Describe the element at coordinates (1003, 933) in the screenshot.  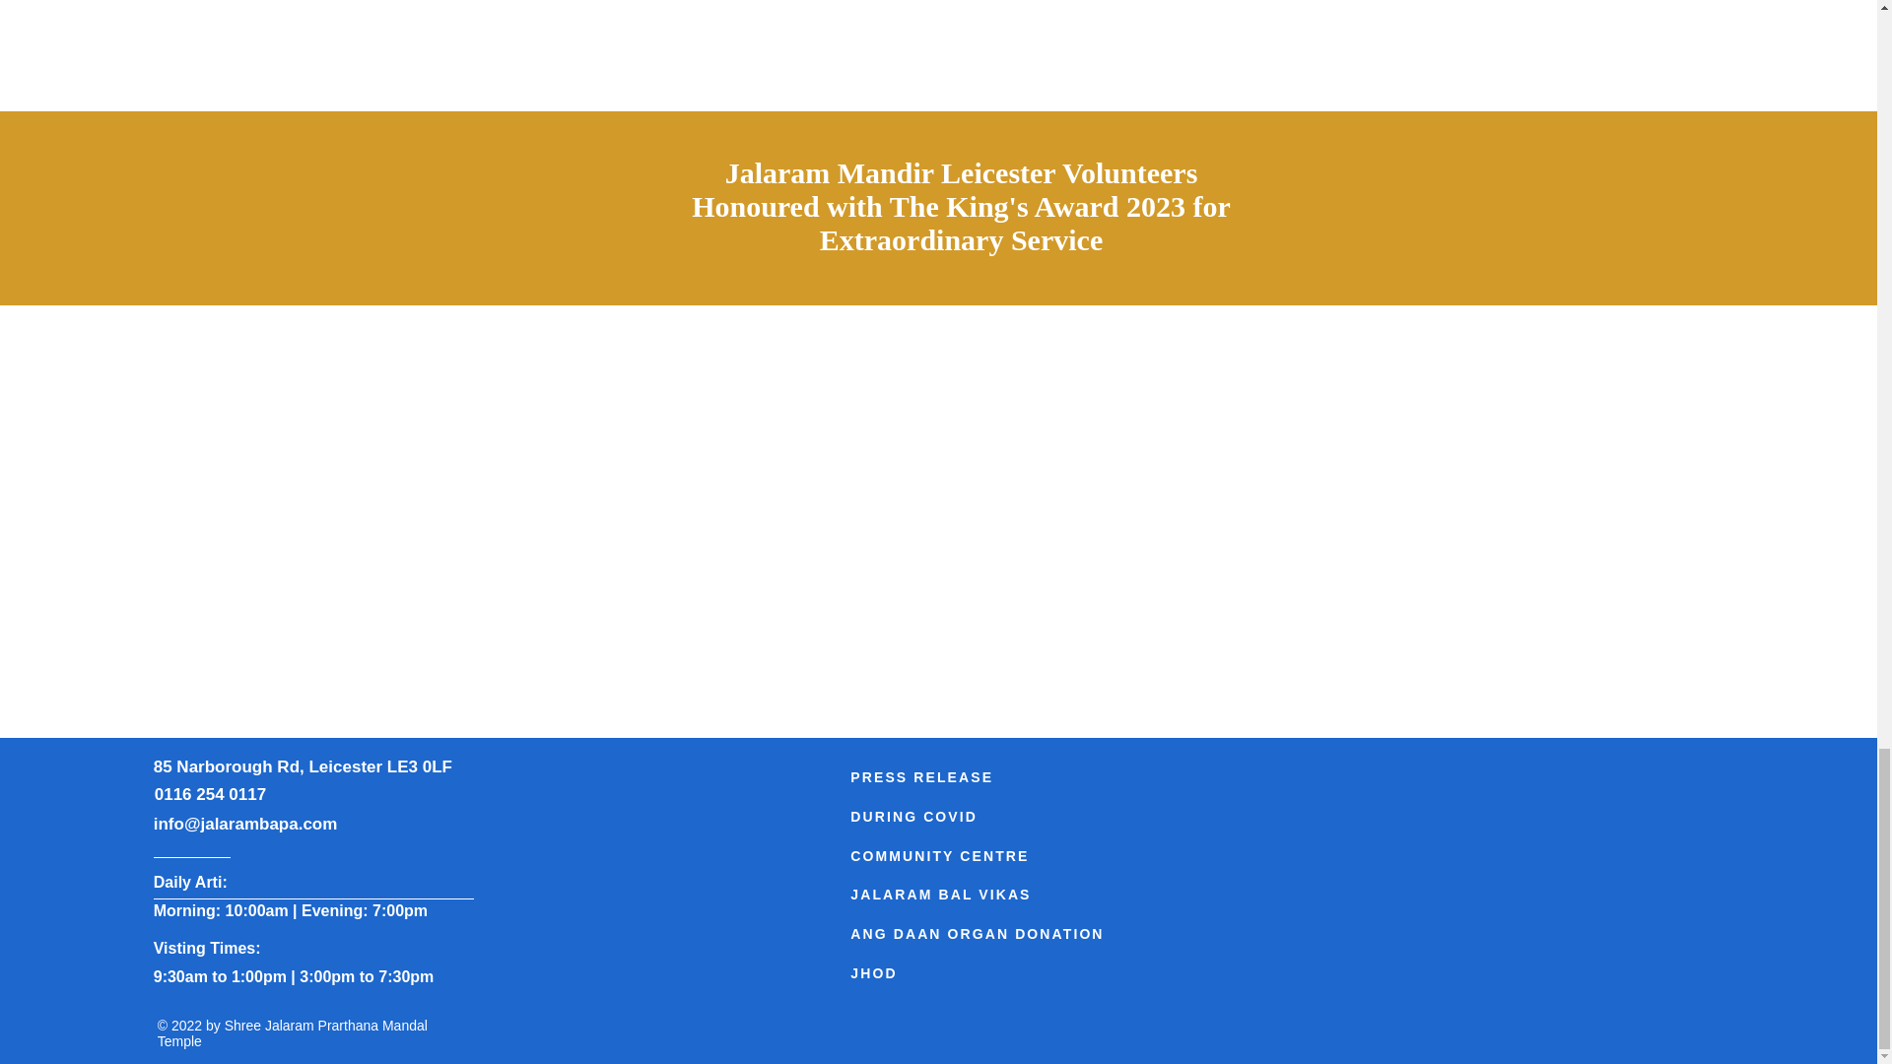
I see `ANG DAAN ORGAN DONATION` at that location.